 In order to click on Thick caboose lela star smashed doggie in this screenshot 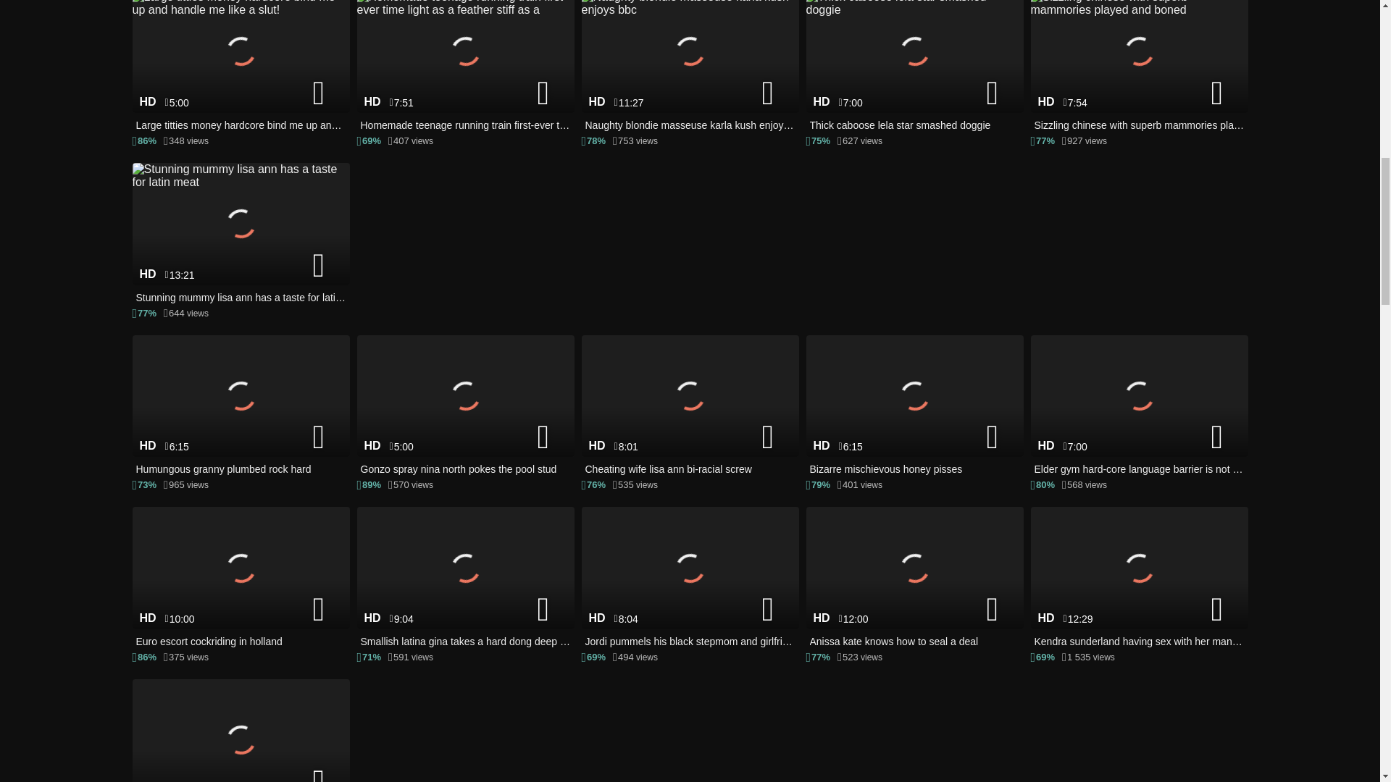, I will do `click(914, 67)`.